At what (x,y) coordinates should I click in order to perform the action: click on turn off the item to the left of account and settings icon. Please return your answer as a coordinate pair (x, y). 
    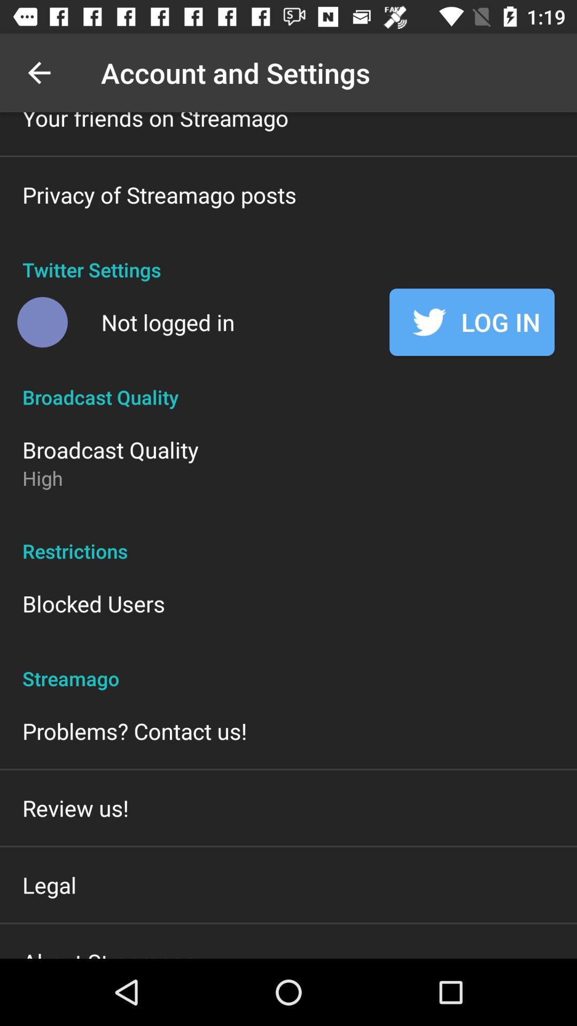
    Looking at the image, I should click on (39, 73).